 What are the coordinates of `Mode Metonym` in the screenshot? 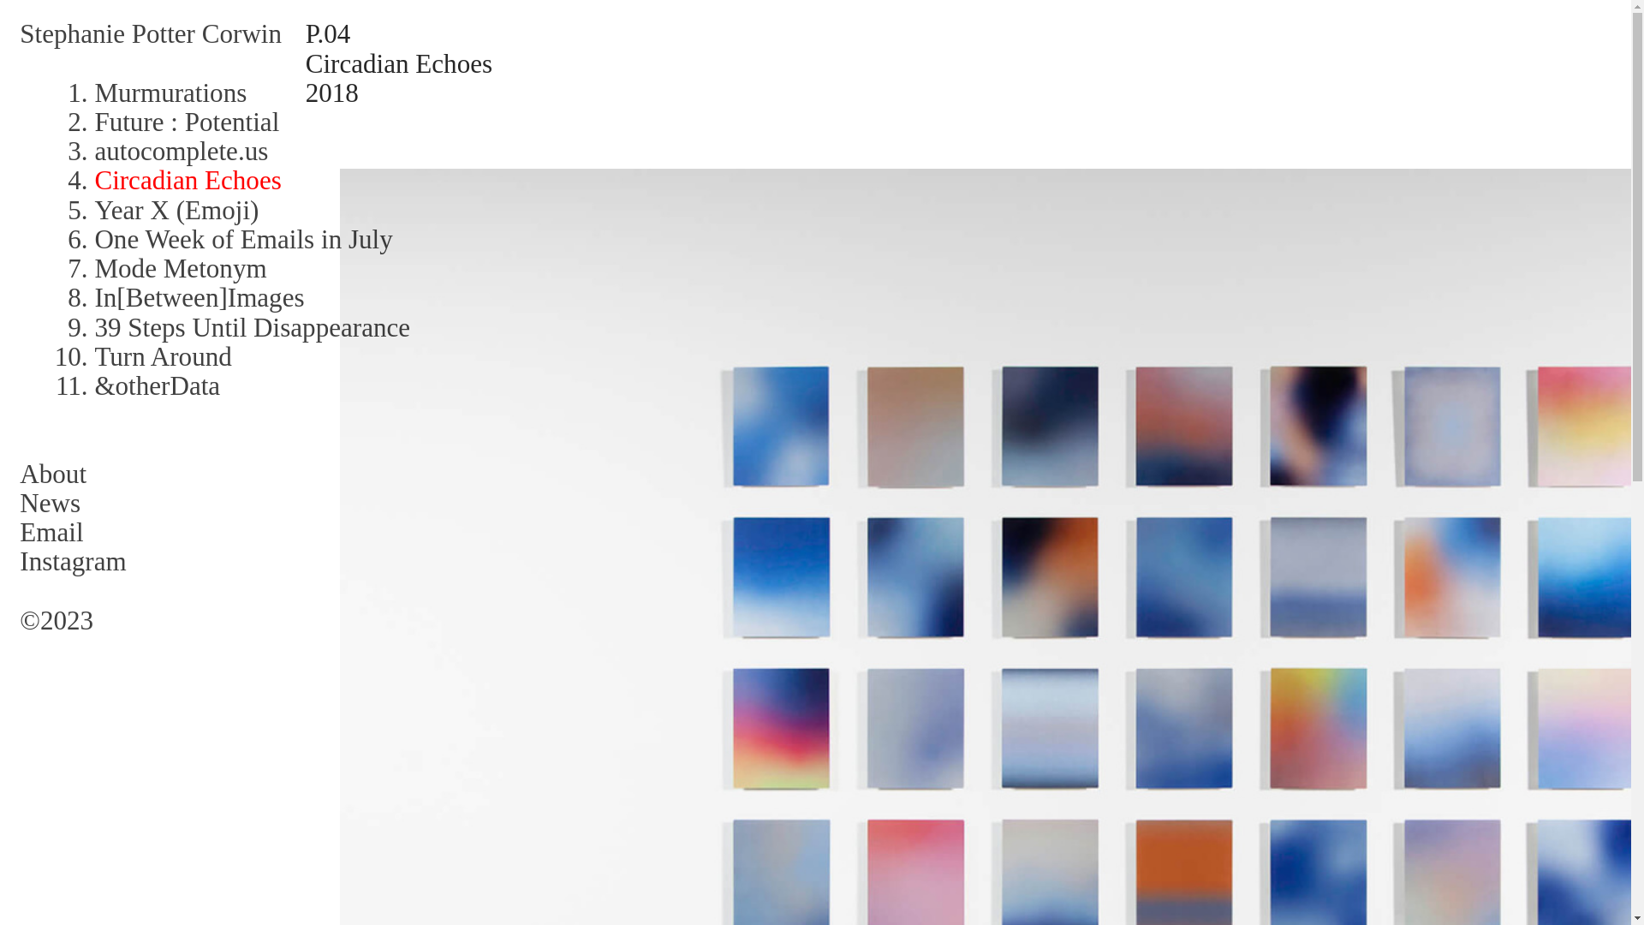 It's located at (180, 267).